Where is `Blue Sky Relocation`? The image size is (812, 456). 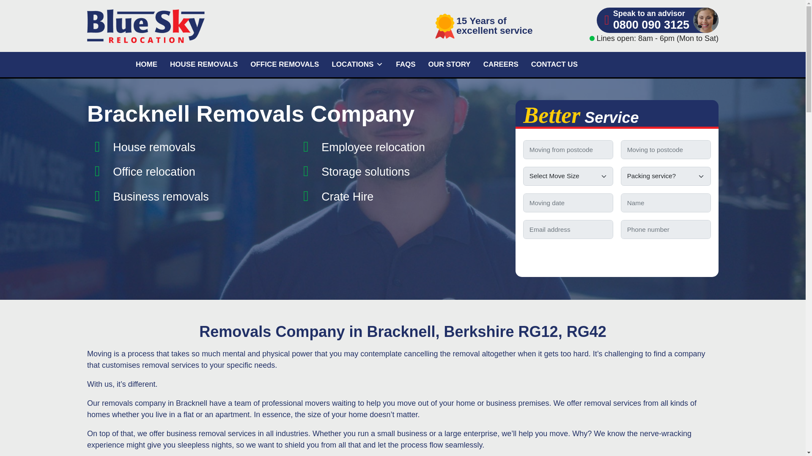
Blue Sky Relocation is located at coordinates (188, 26).